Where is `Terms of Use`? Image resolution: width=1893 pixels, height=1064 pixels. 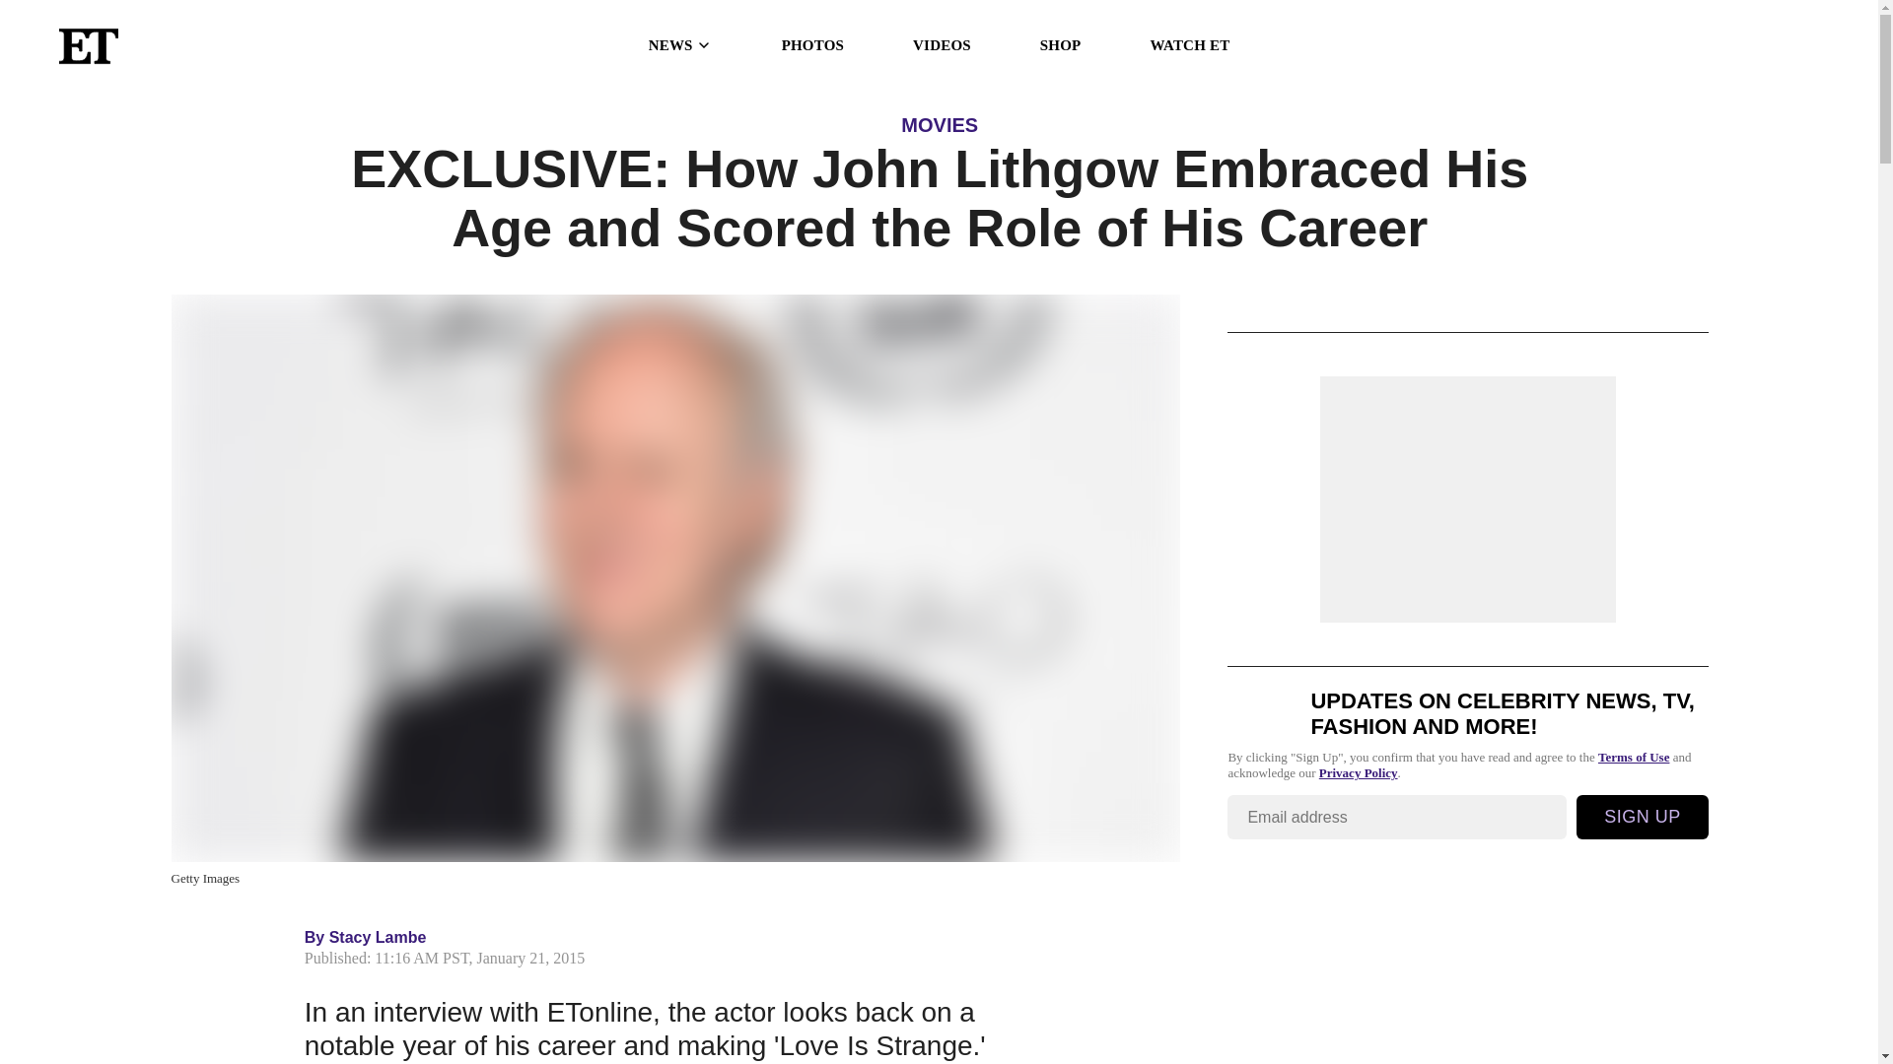
Terms of Use is located at coordinates (1633, 757).